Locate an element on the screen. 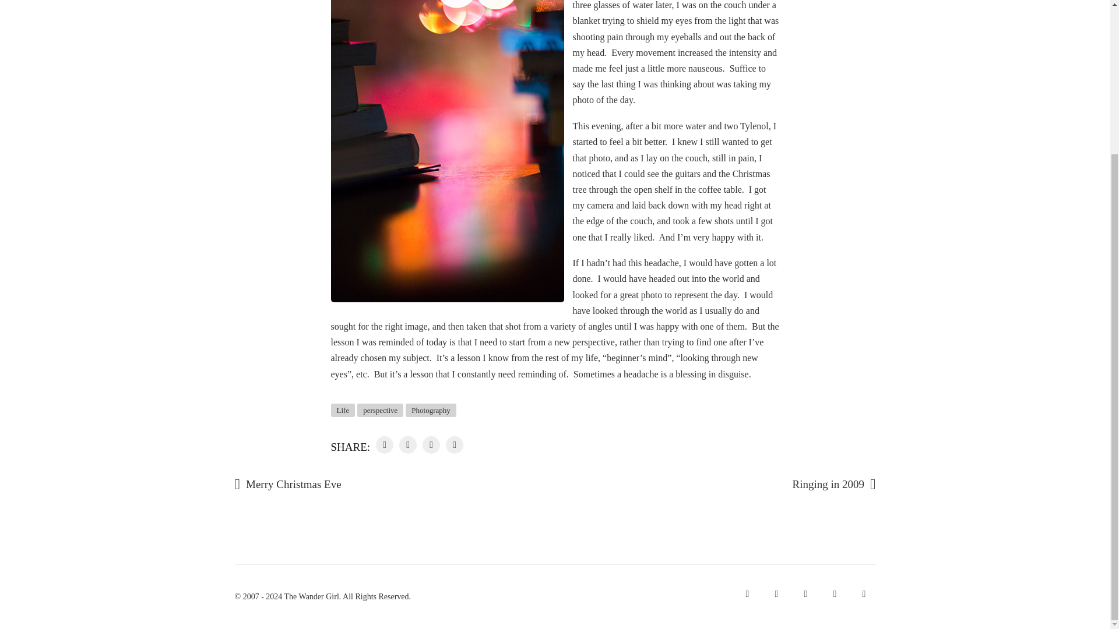 Image resolution: width=1119 pixels, height=629 pixels. Tumblr is located at coordinates (834, 594).